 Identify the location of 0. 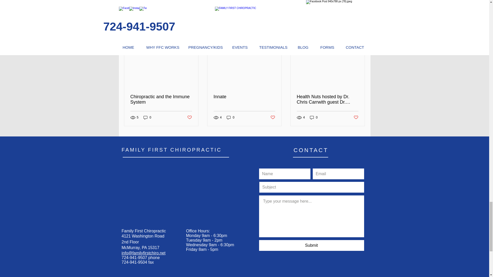
(147, 117).